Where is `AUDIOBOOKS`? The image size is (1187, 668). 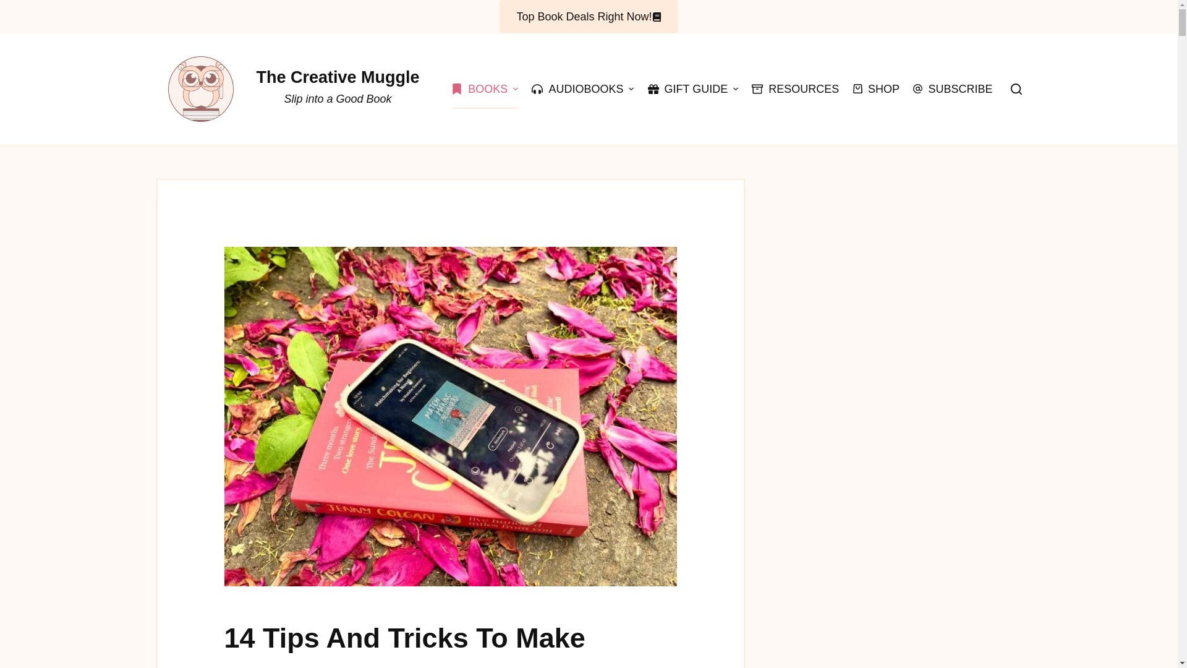 AUDIOBOOKS is located at coordinates (582, 89).